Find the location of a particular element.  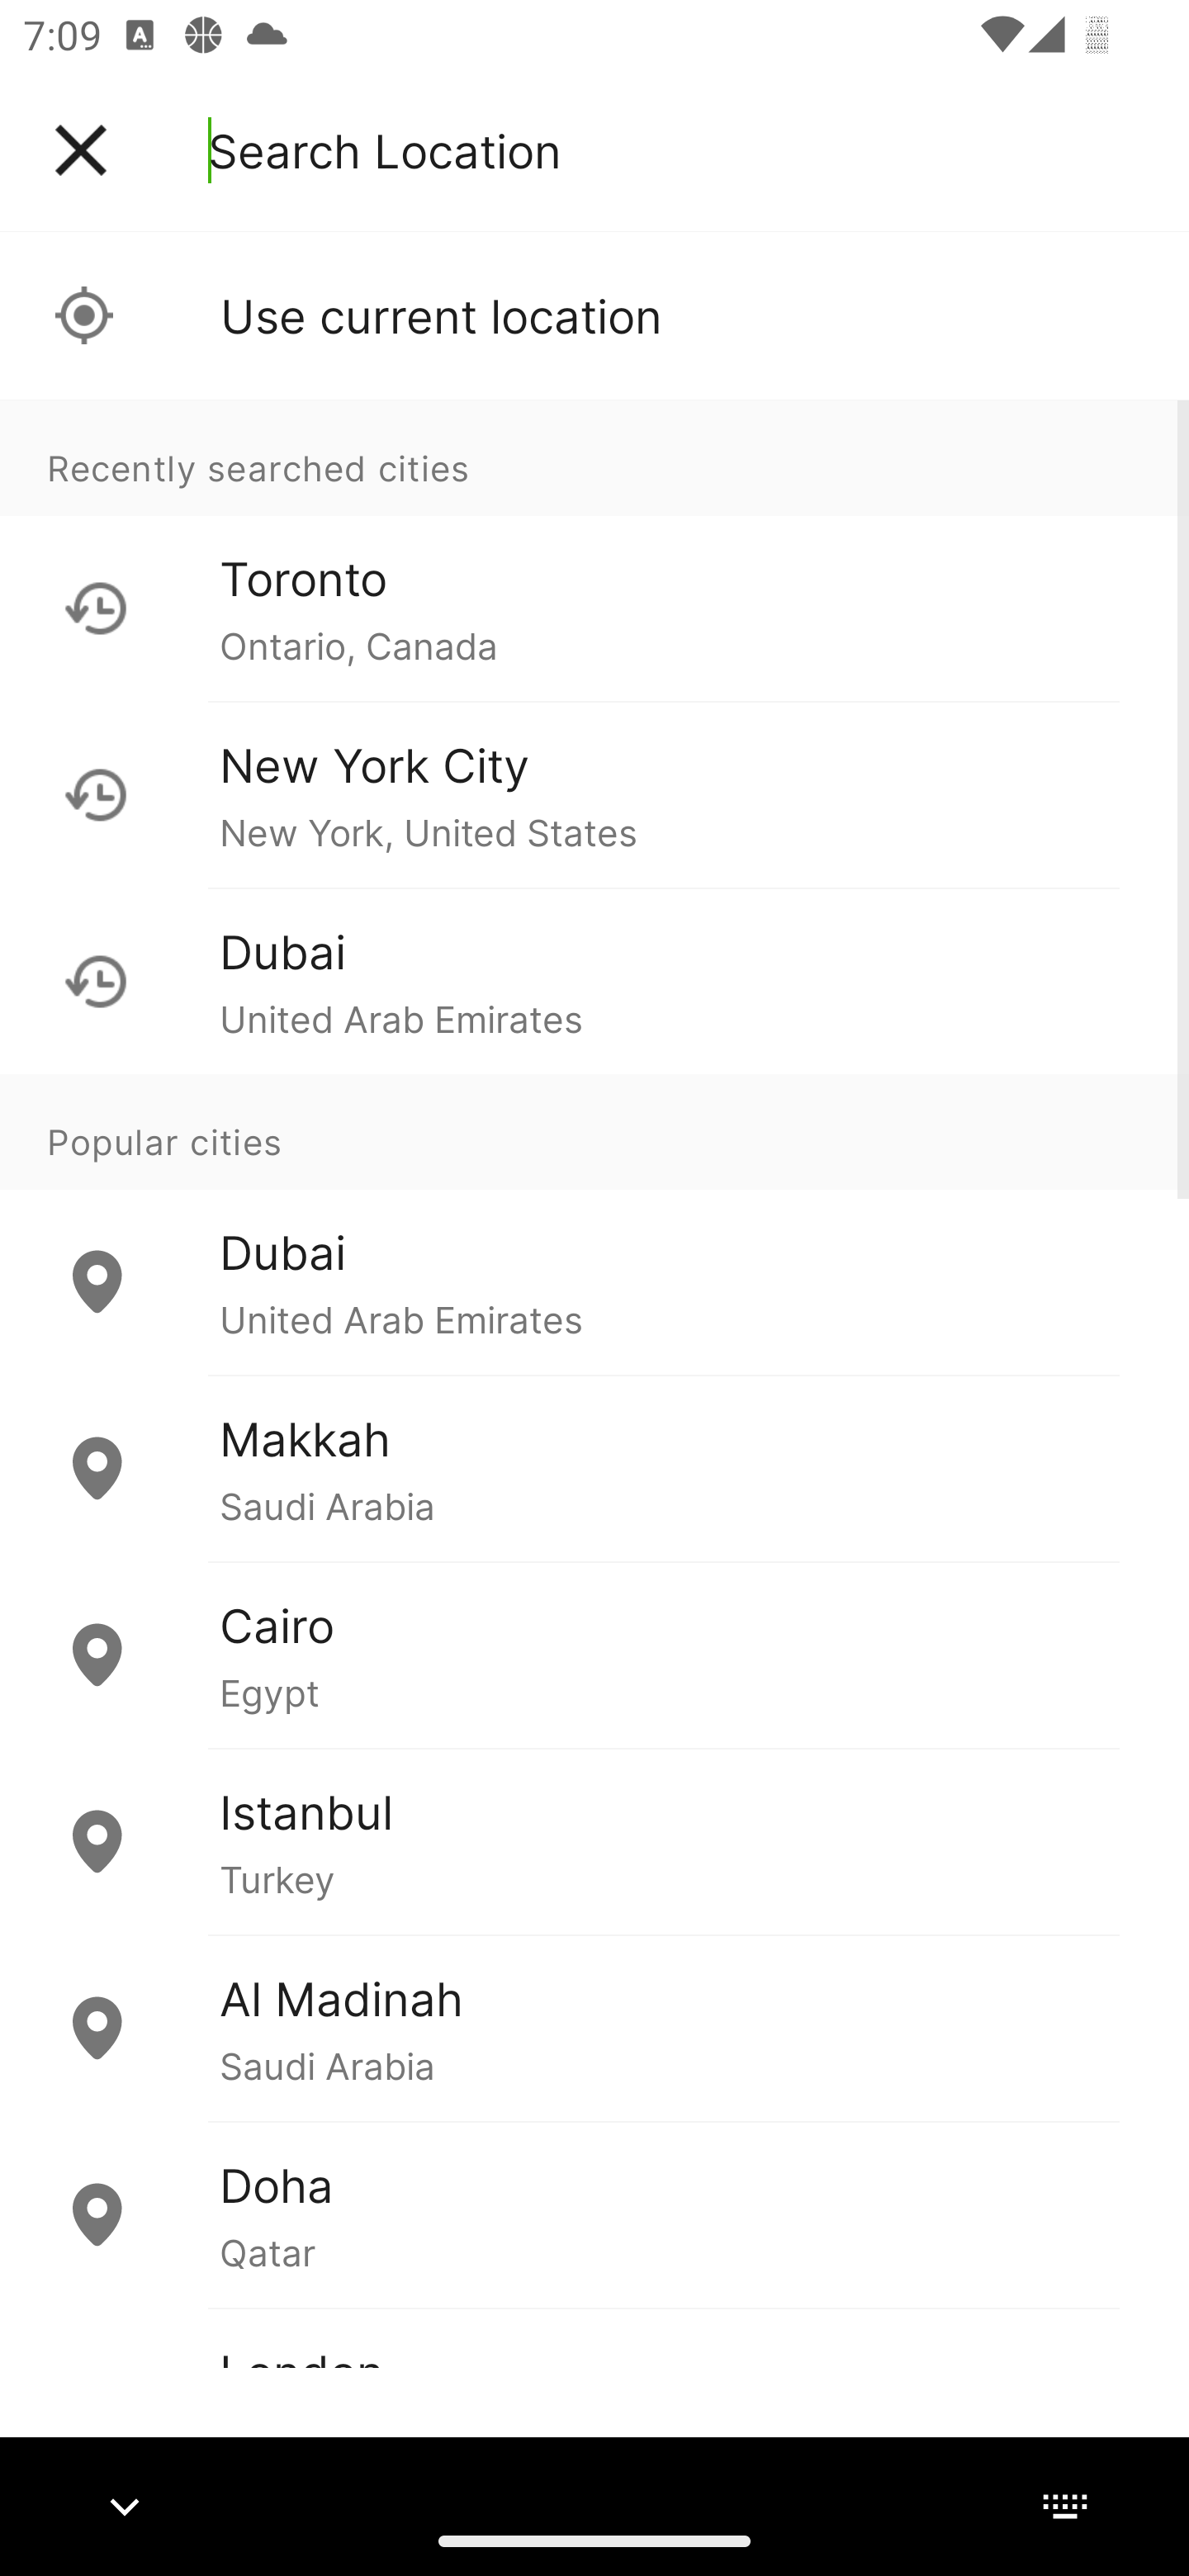

Search Location is located at coordinates (385, 150).